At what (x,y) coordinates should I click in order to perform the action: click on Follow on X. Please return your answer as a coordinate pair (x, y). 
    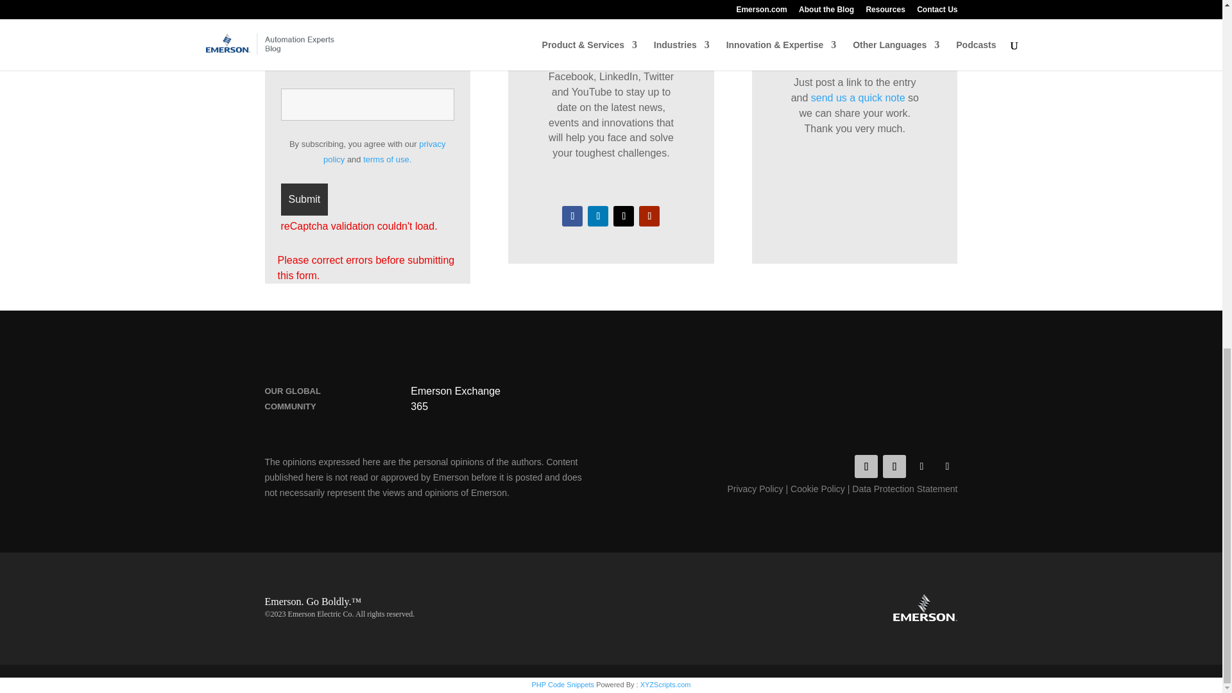
    Looking at the image, I should click on (921, 466).